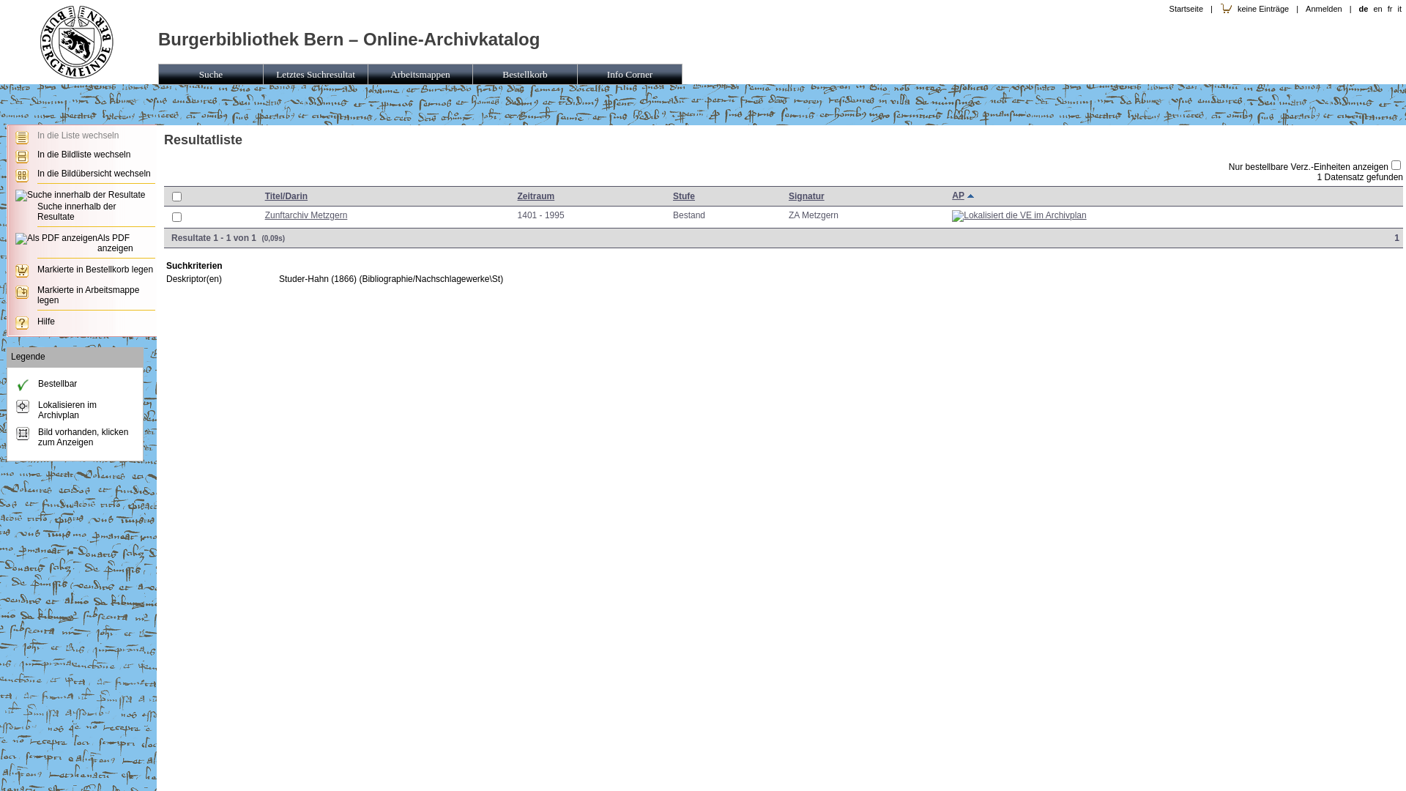  I want to click on Stufe, so click(684, 196).